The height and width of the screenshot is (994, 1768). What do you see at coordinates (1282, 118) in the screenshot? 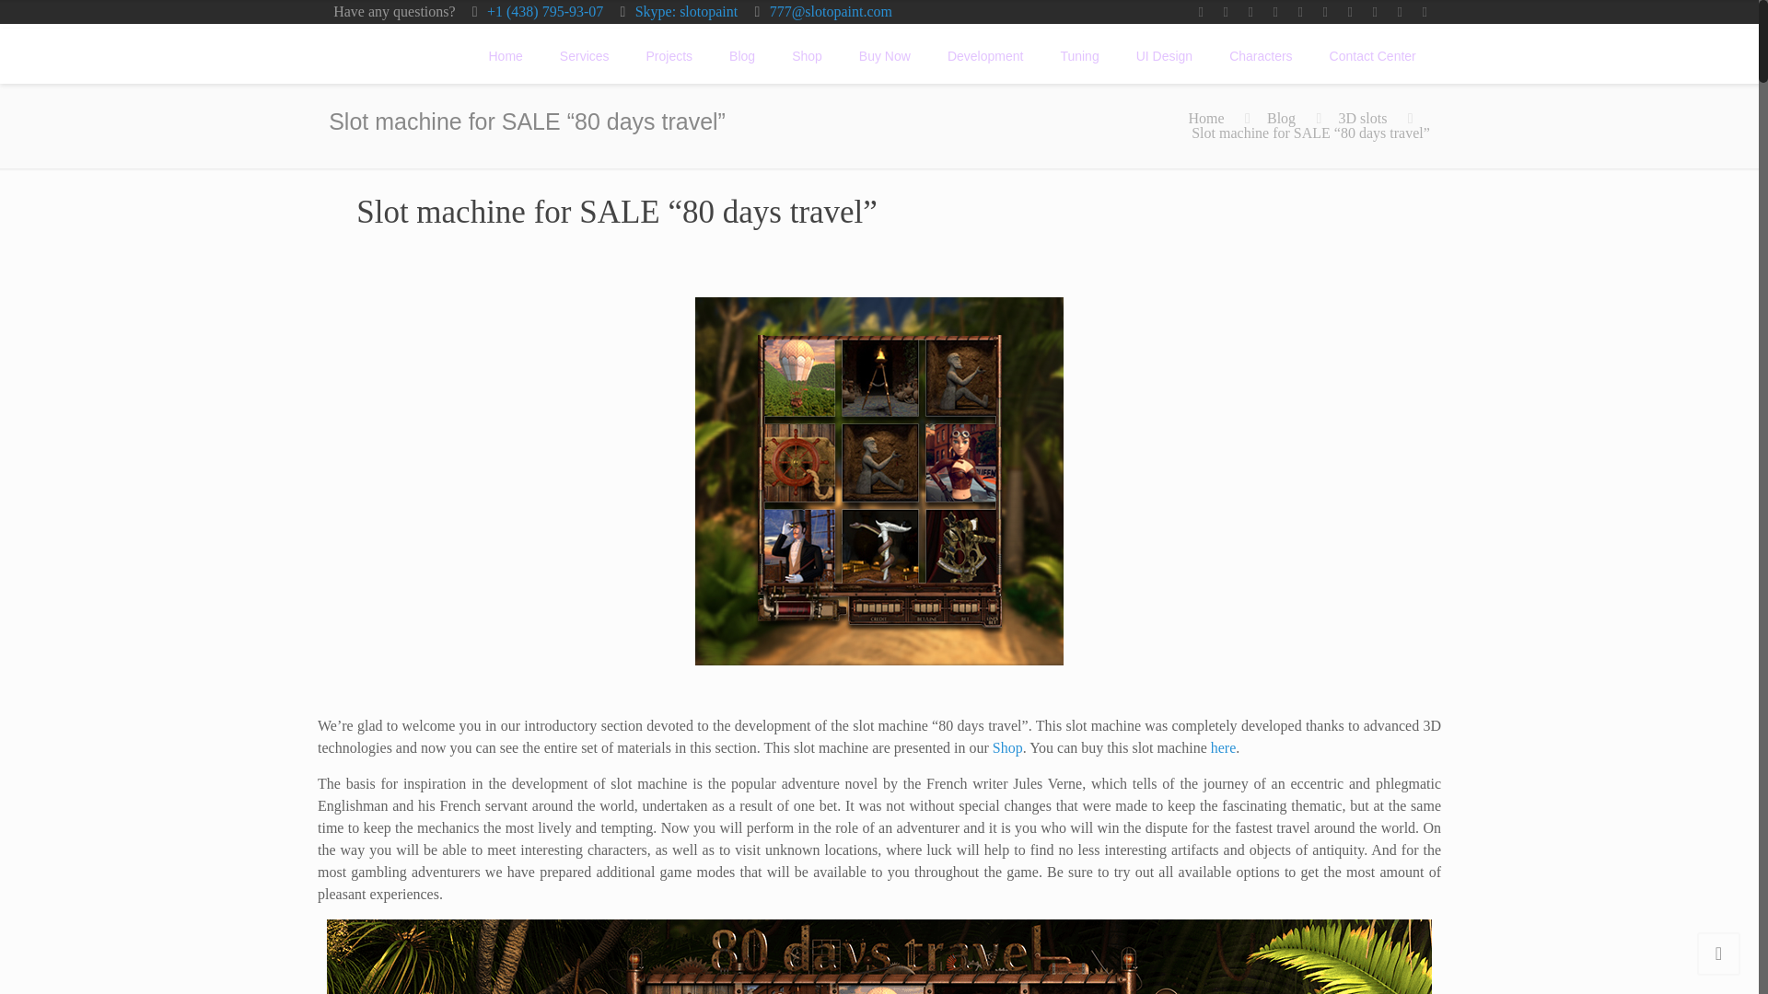
I see `Blog` at bounding box center [1282, 118].